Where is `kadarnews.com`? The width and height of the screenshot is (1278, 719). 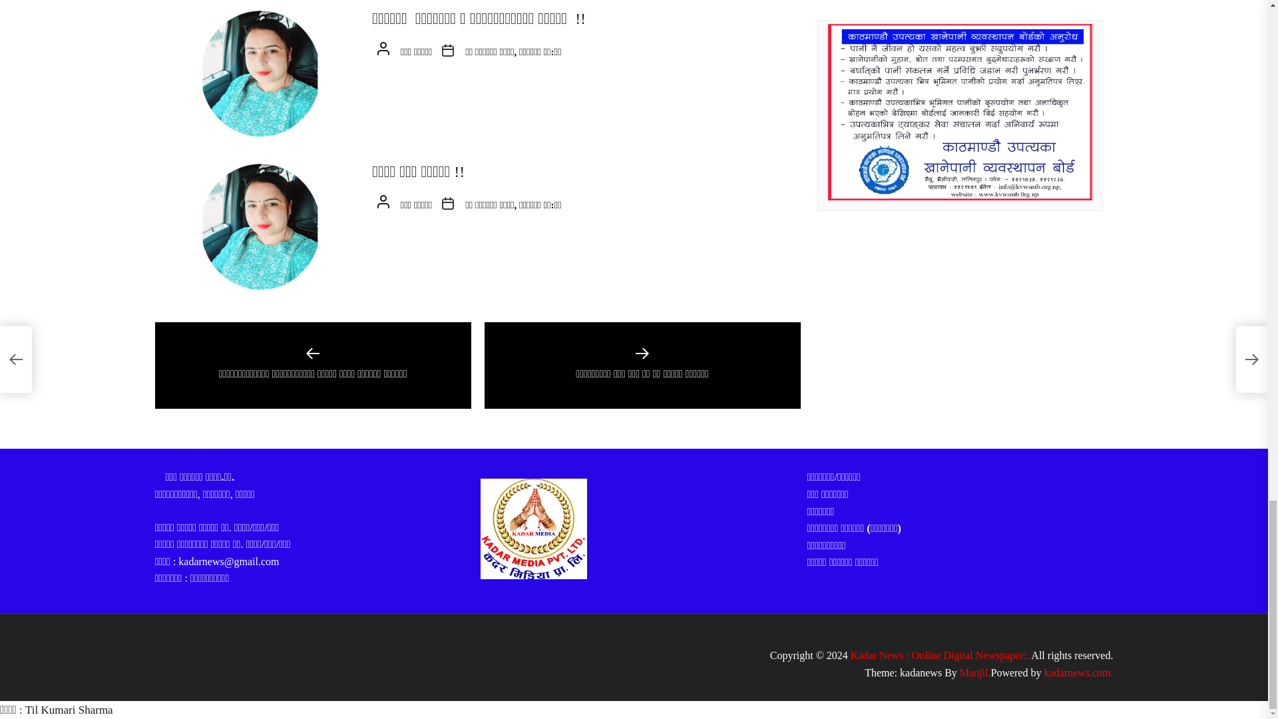 kadarnews.com is located at coordinates (1078, 672).